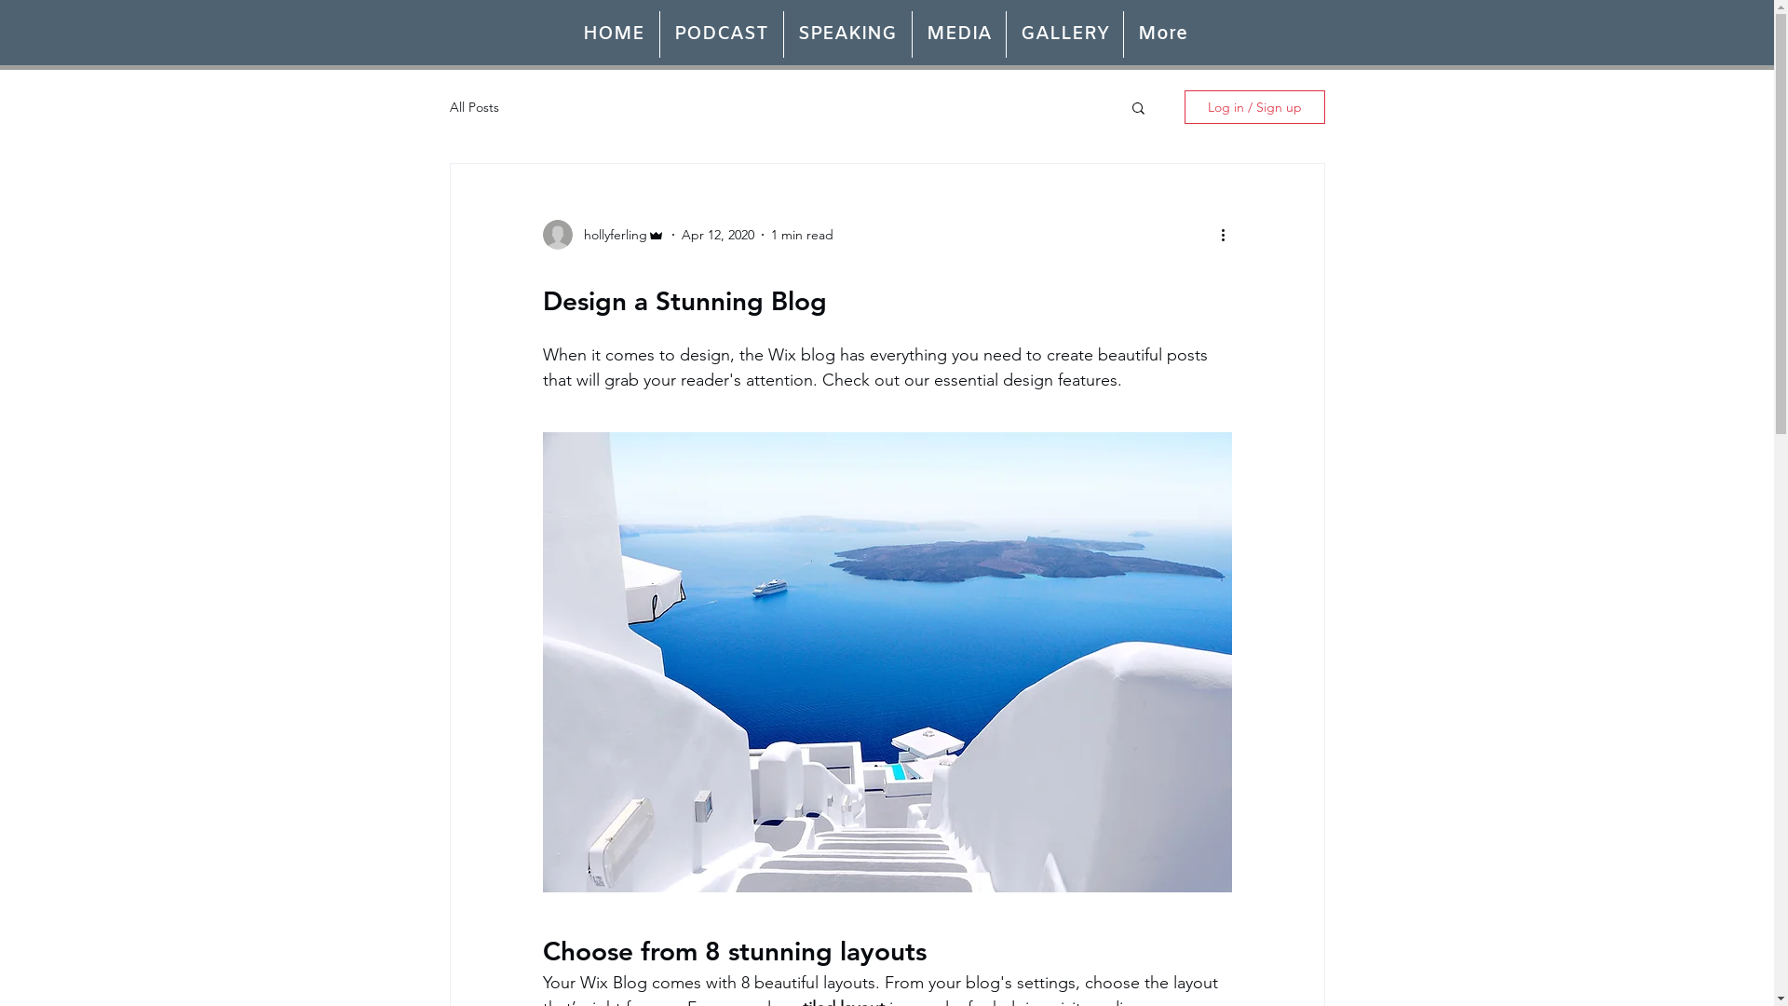 This screenshot has width=1788, height=1006. What do you see at coordinates (959, 34) in the screenshot?
I see `MEDIA` at bounding box center [959, 34].